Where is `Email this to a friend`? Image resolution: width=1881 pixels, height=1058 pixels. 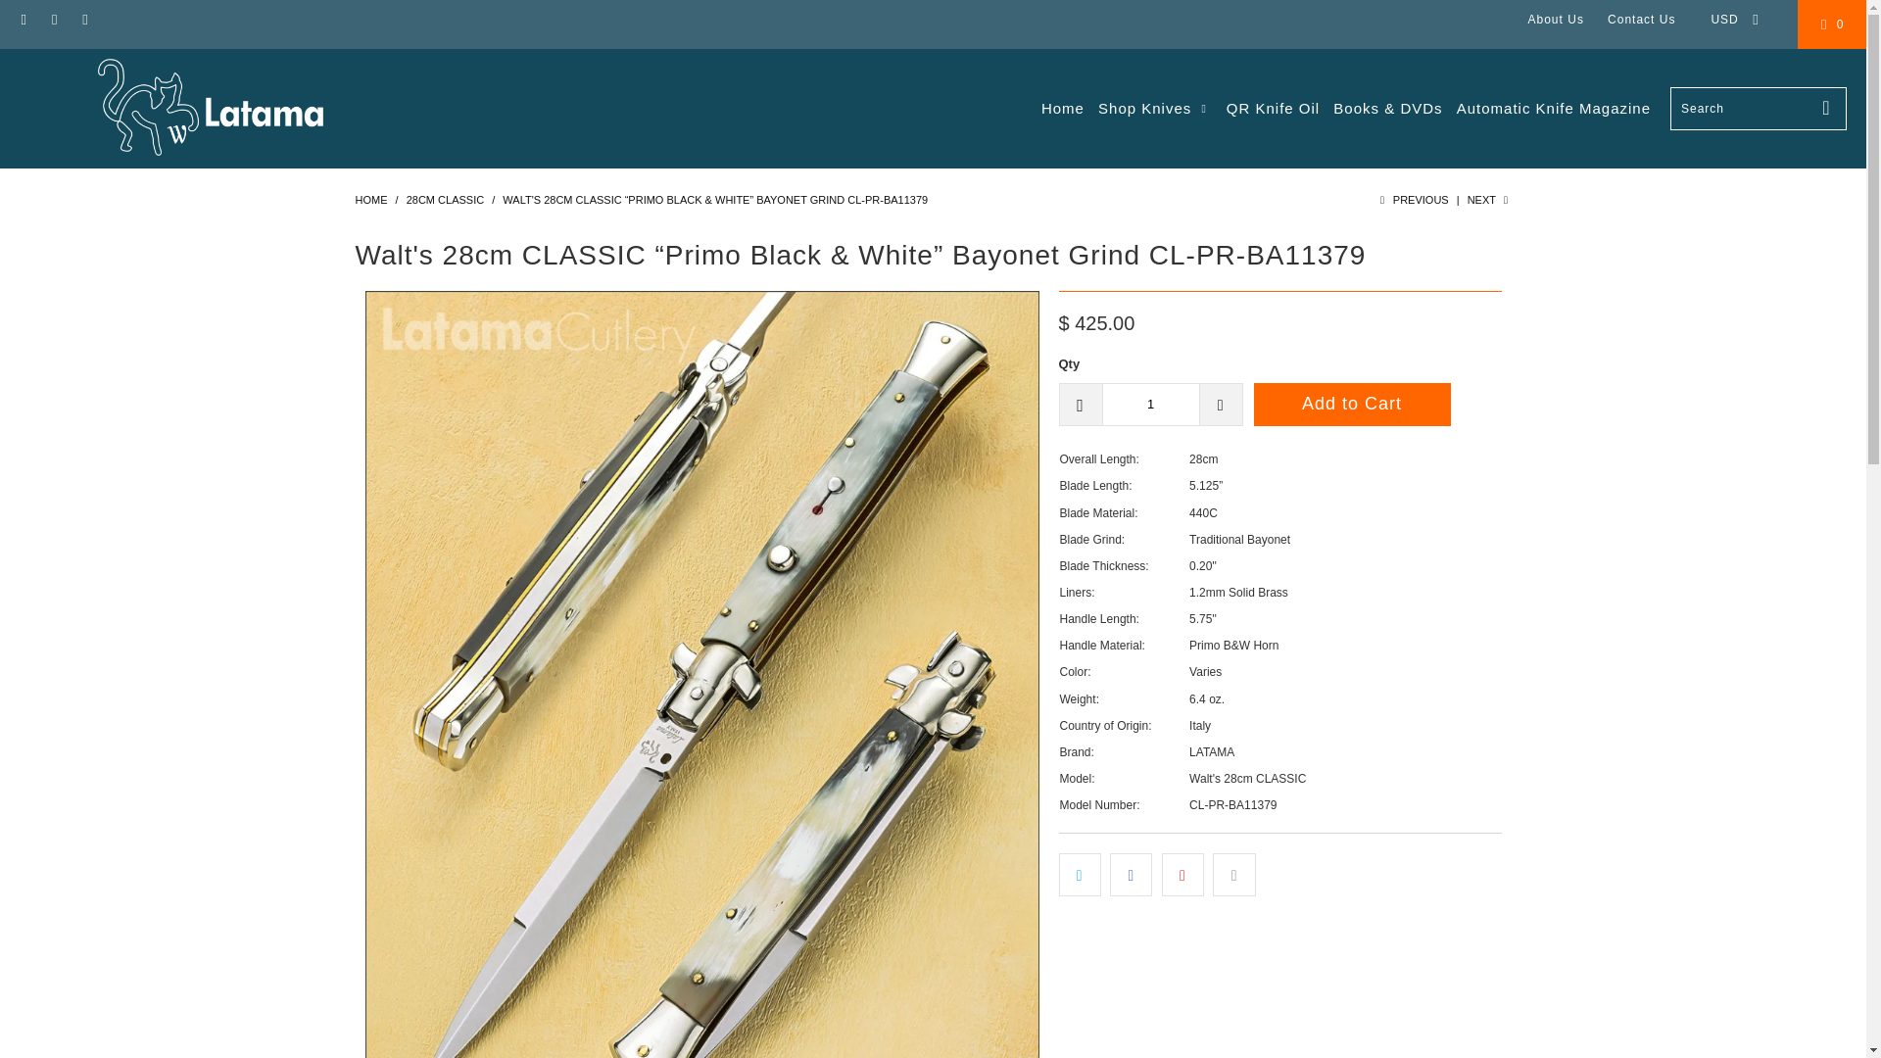
Email this to a friend is located at coordinates (1233, 874).